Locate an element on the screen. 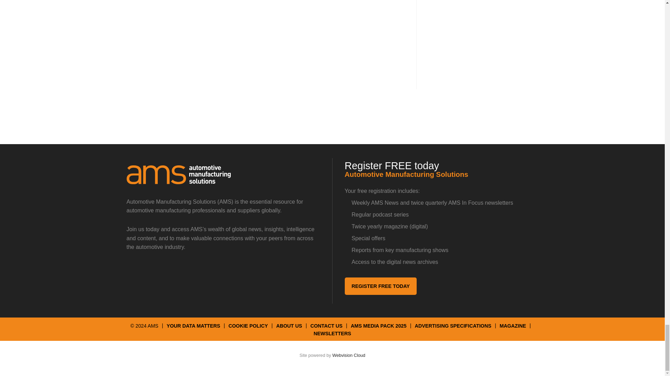  Connect with us on Facebook is located at coordinates (184, 273).